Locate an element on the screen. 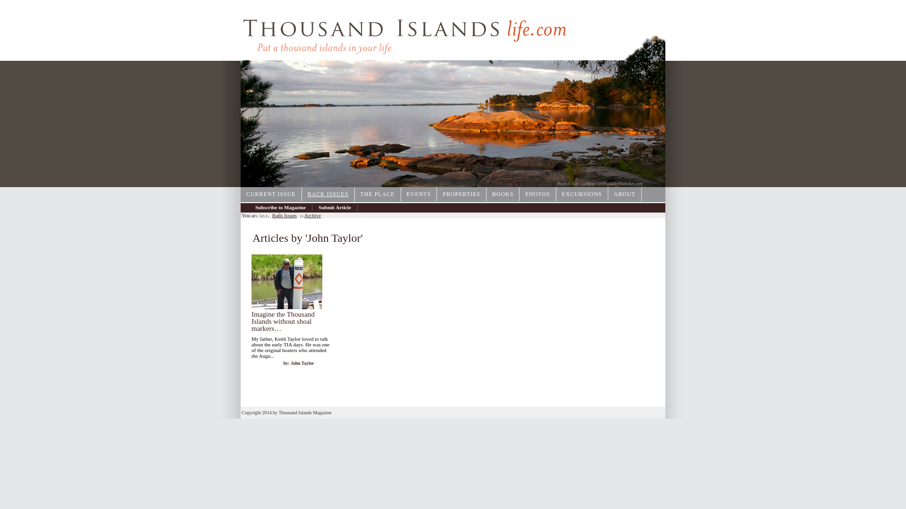 Image resolution: width=906 pixels, height=509 pixels. EVENTS is located at coordinates (419, 194).